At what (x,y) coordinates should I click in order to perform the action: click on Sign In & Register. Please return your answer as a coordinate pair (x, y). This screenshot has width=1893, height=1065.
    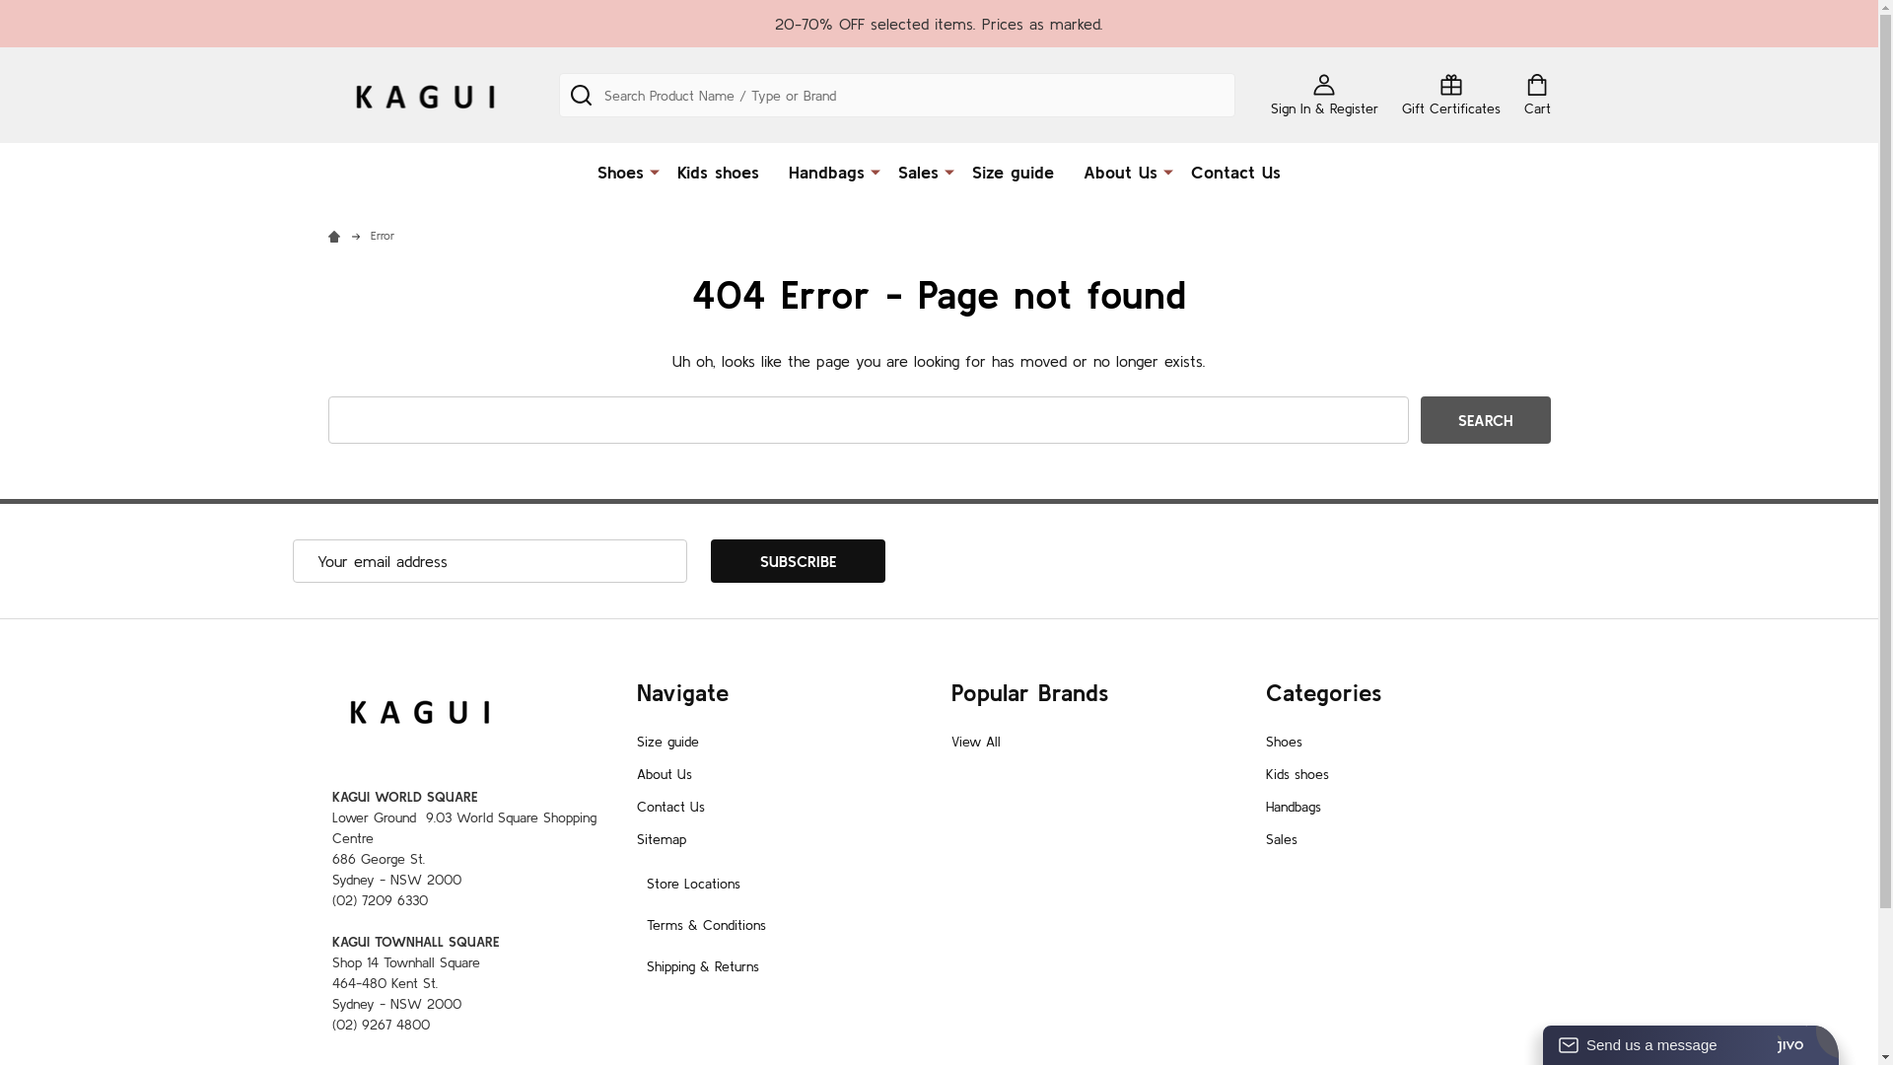
    Looking at the image, I should click on (1323, 95).